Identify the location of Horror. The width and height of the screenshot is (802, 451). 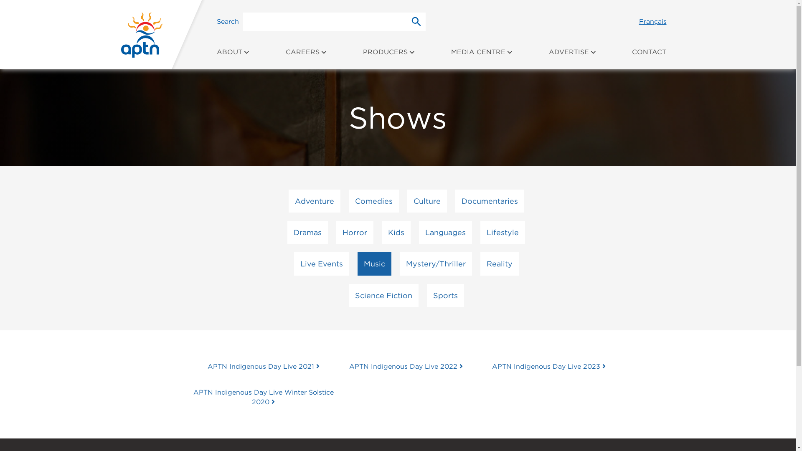
(355, 232).